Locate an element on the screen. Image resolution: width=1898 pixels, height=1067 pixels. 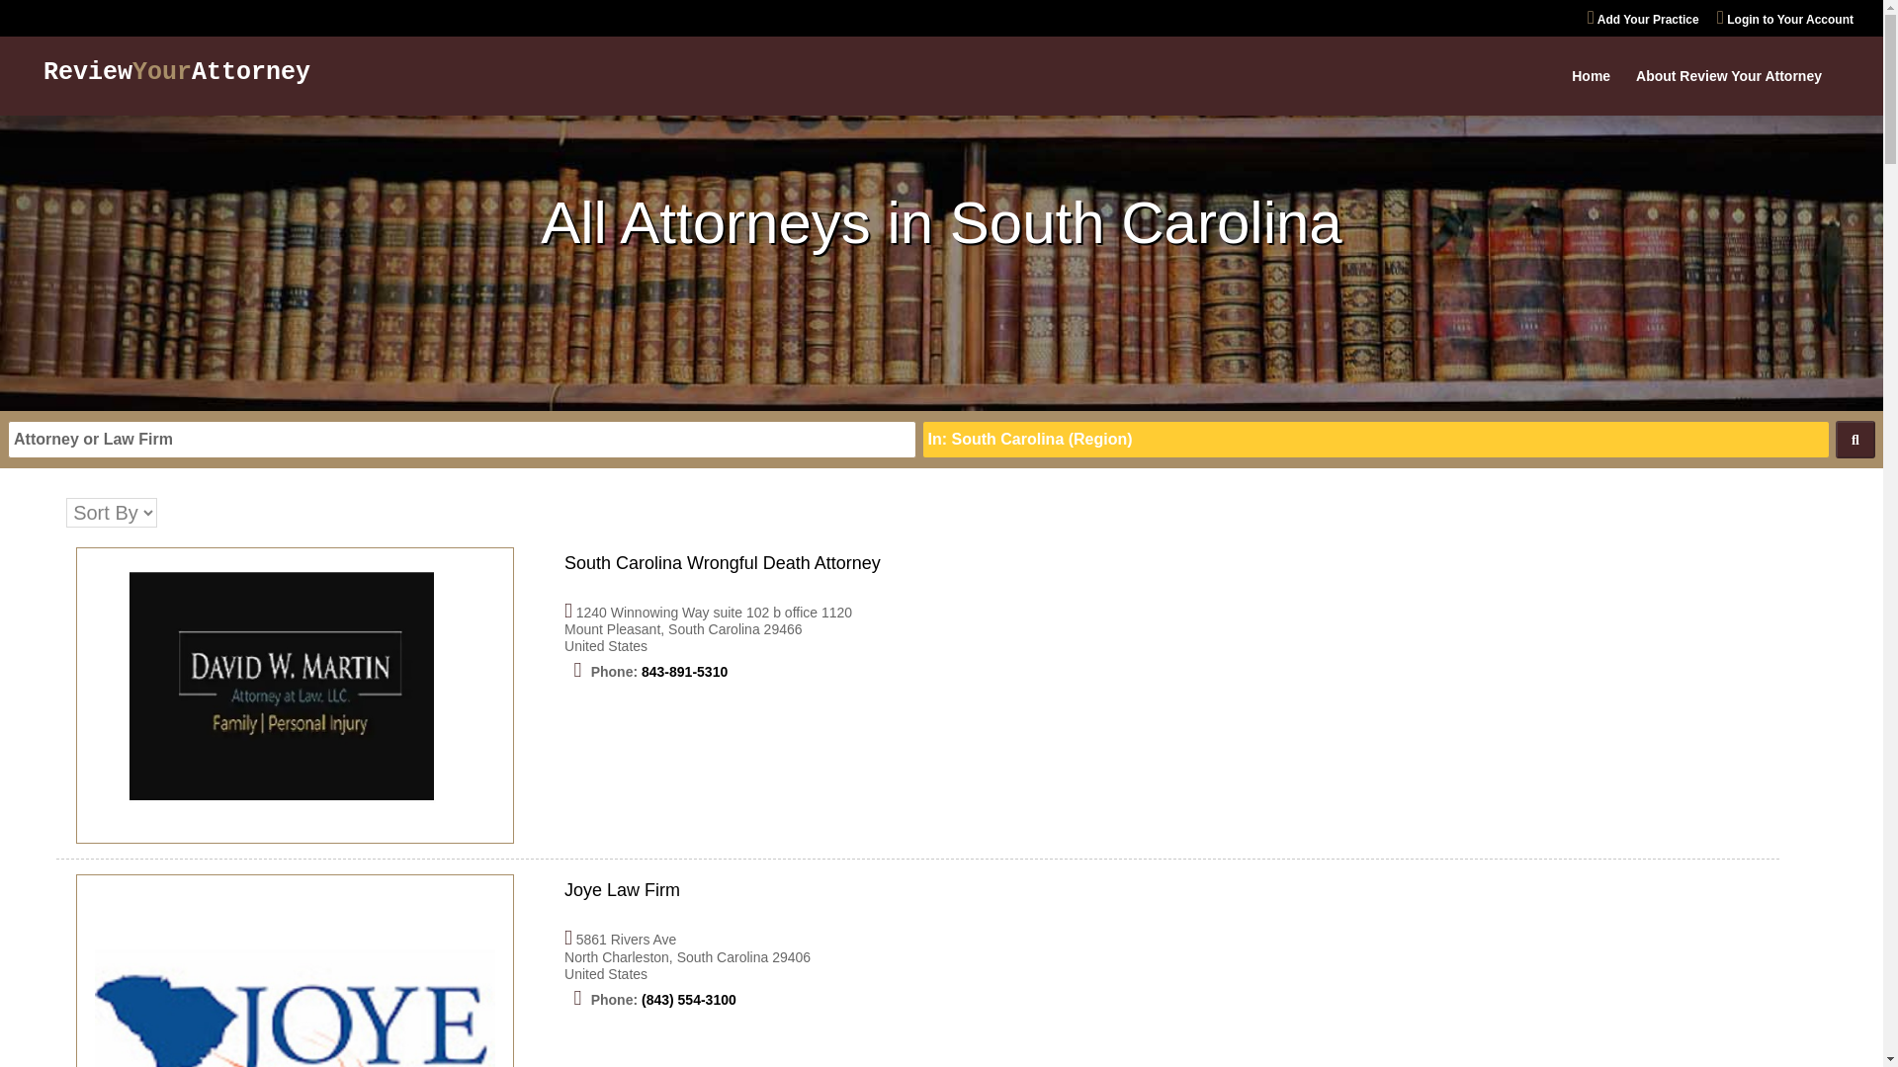
Joye Law Firm is located at coordinates (621, 890).